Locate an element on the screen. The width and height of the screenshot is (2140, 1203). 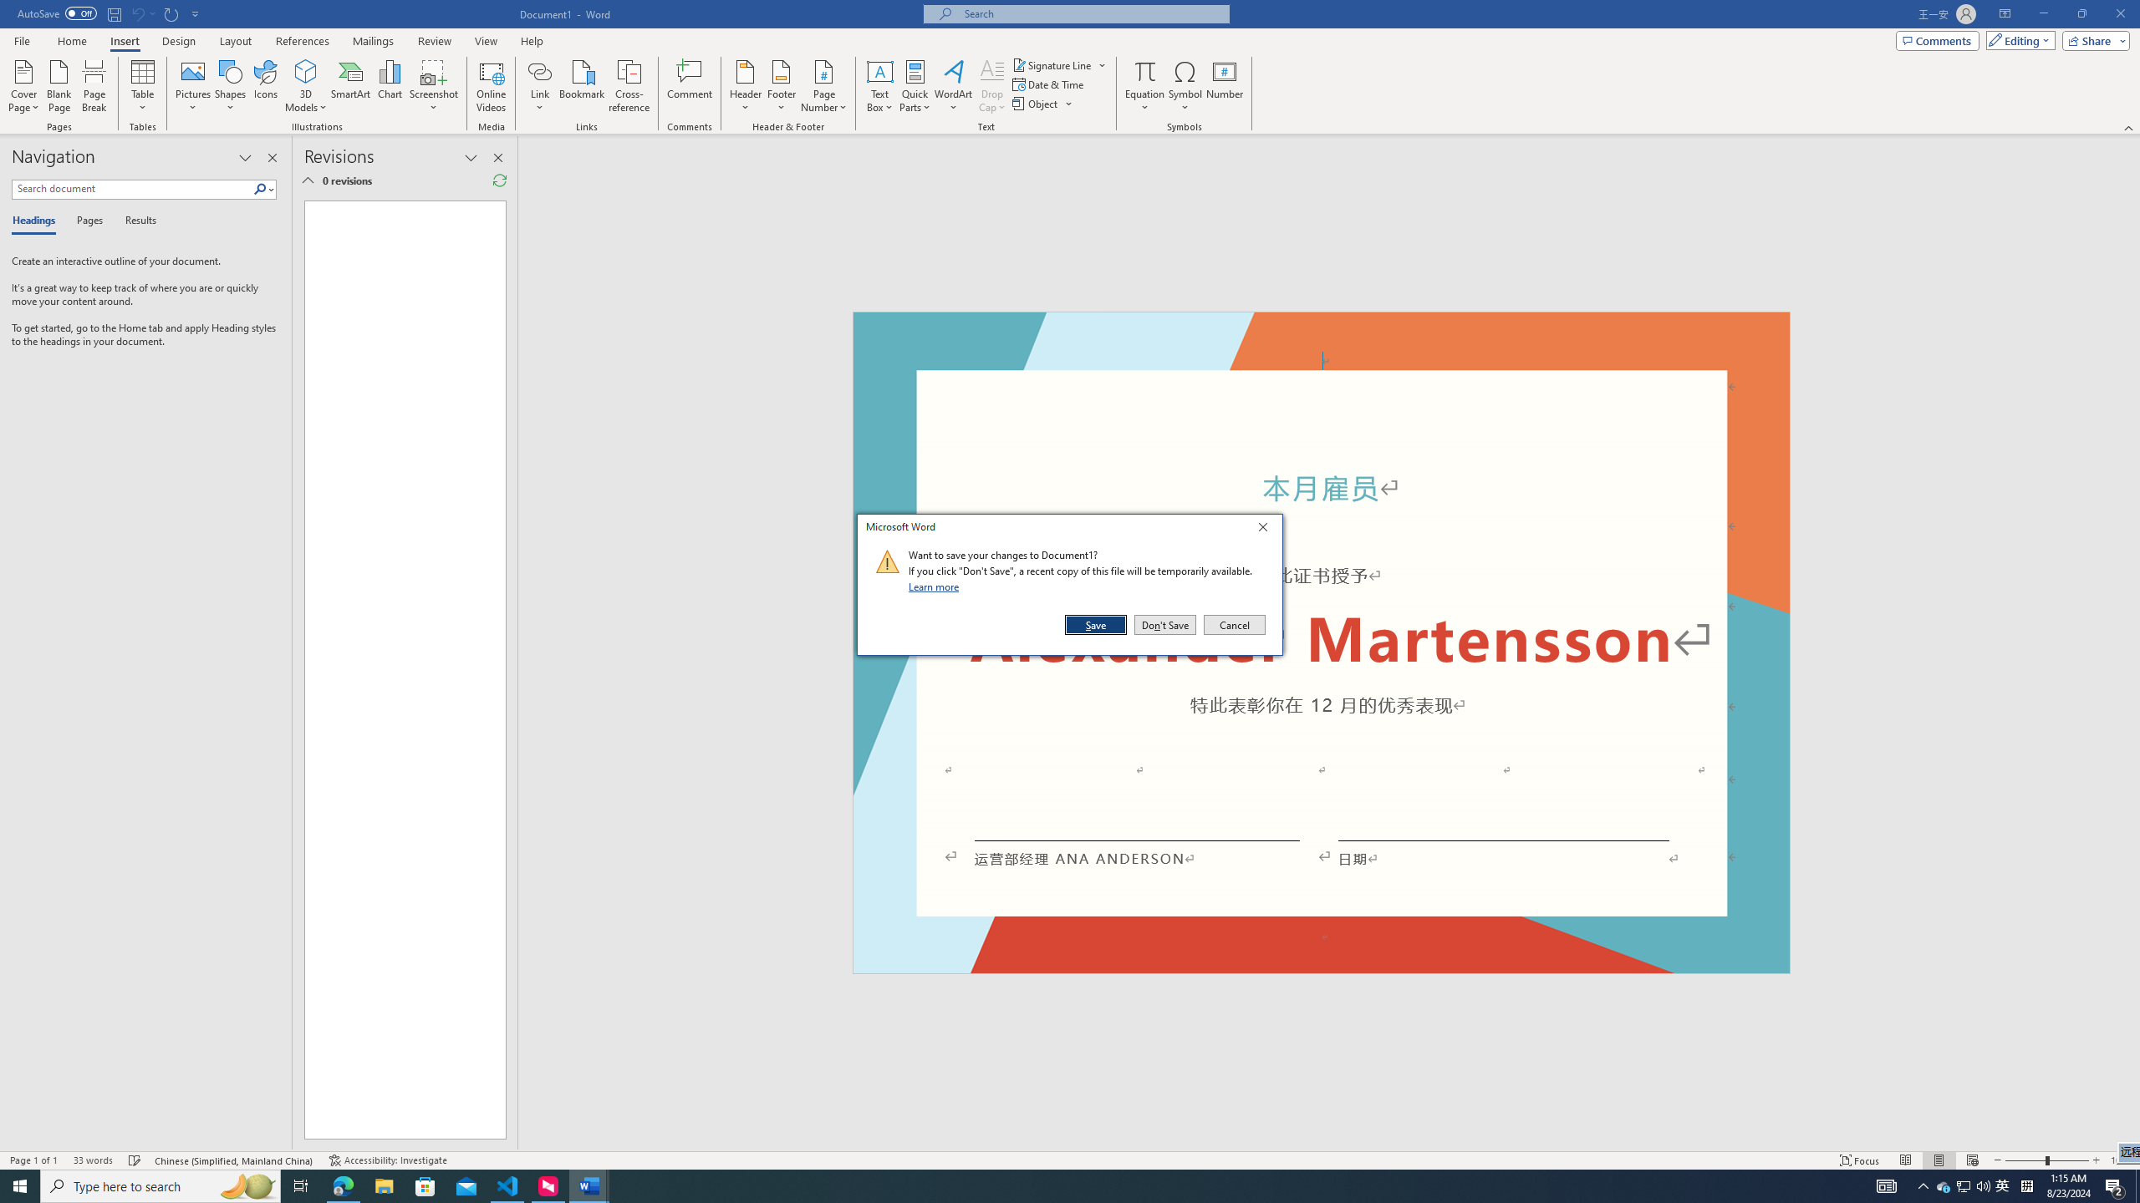
Chart... is located at coordinates (390, 86).